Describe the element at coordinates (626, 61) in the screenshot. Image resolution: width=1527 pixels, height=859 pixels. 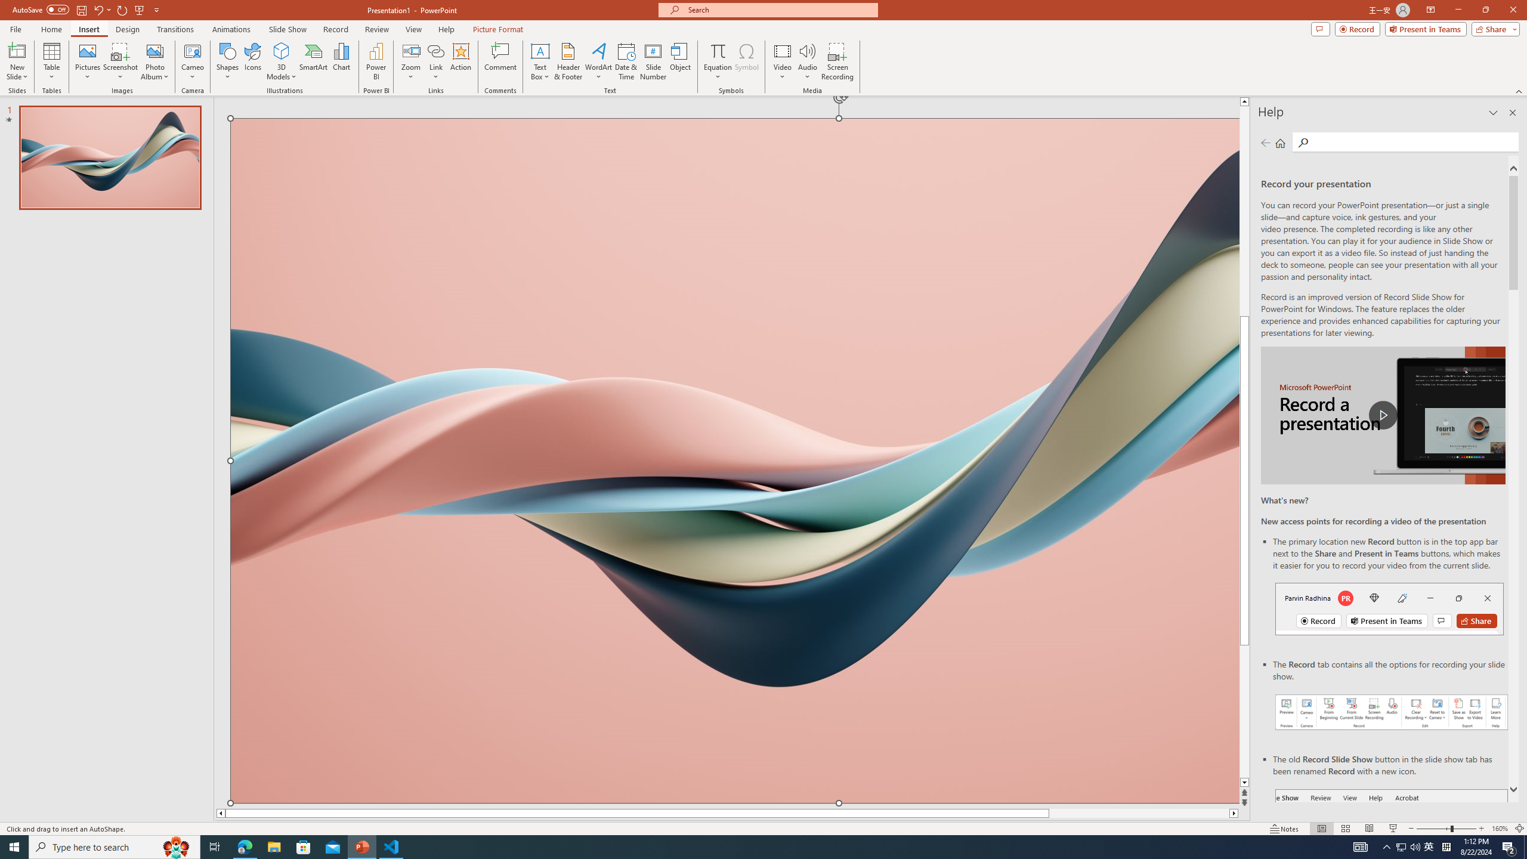
I see `Date & Time...` at that location.